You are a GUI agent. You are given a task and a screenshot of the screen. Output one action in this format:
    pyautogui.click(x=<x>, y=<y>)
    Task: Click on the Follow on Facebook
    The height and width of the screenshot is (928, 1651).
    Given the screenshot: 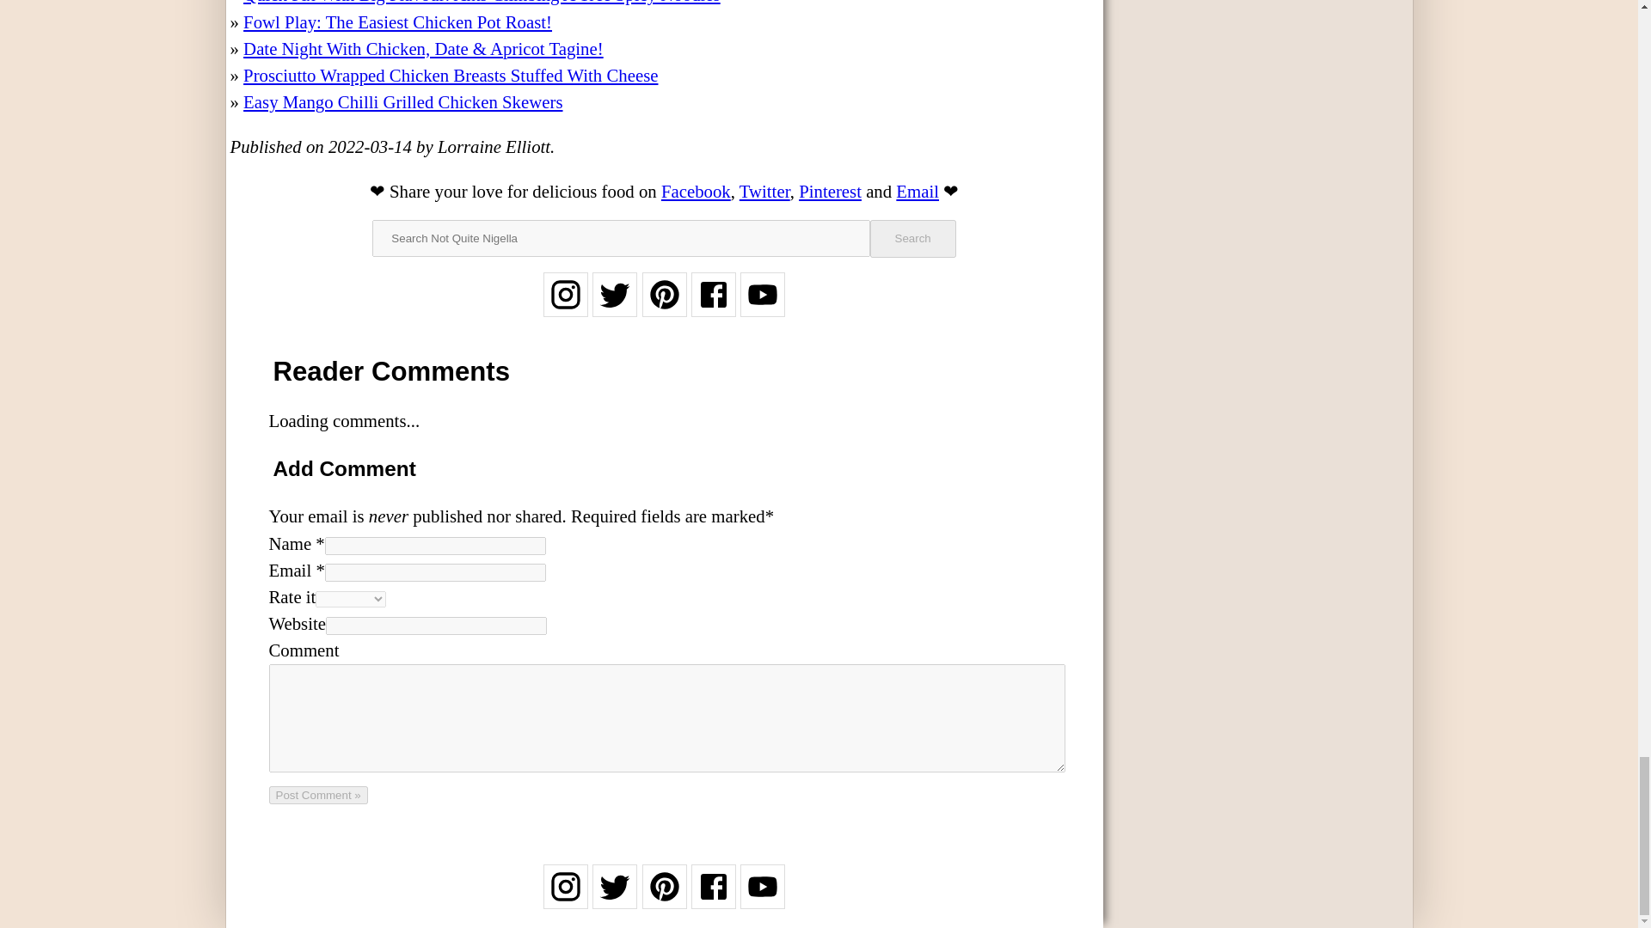 What is the action you would take?
    pyautogui.click(x=714, y=897)
    